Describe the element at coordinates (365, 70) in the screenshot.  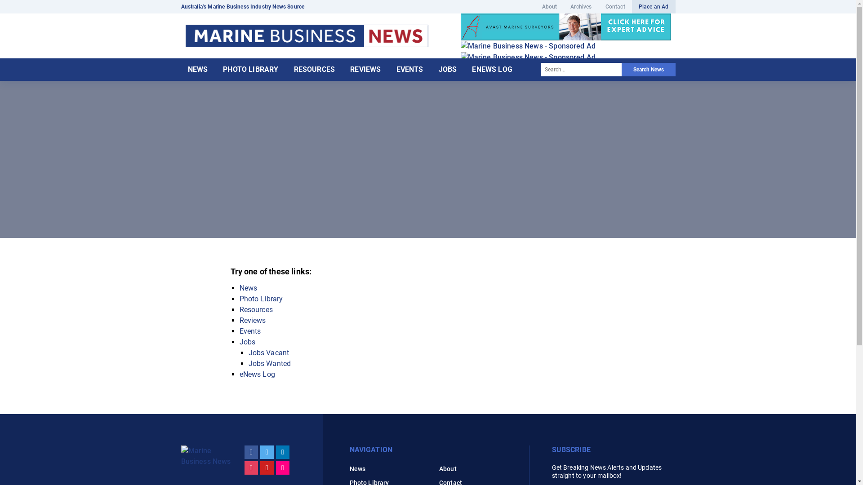
I see `REVIEWS` at that location.